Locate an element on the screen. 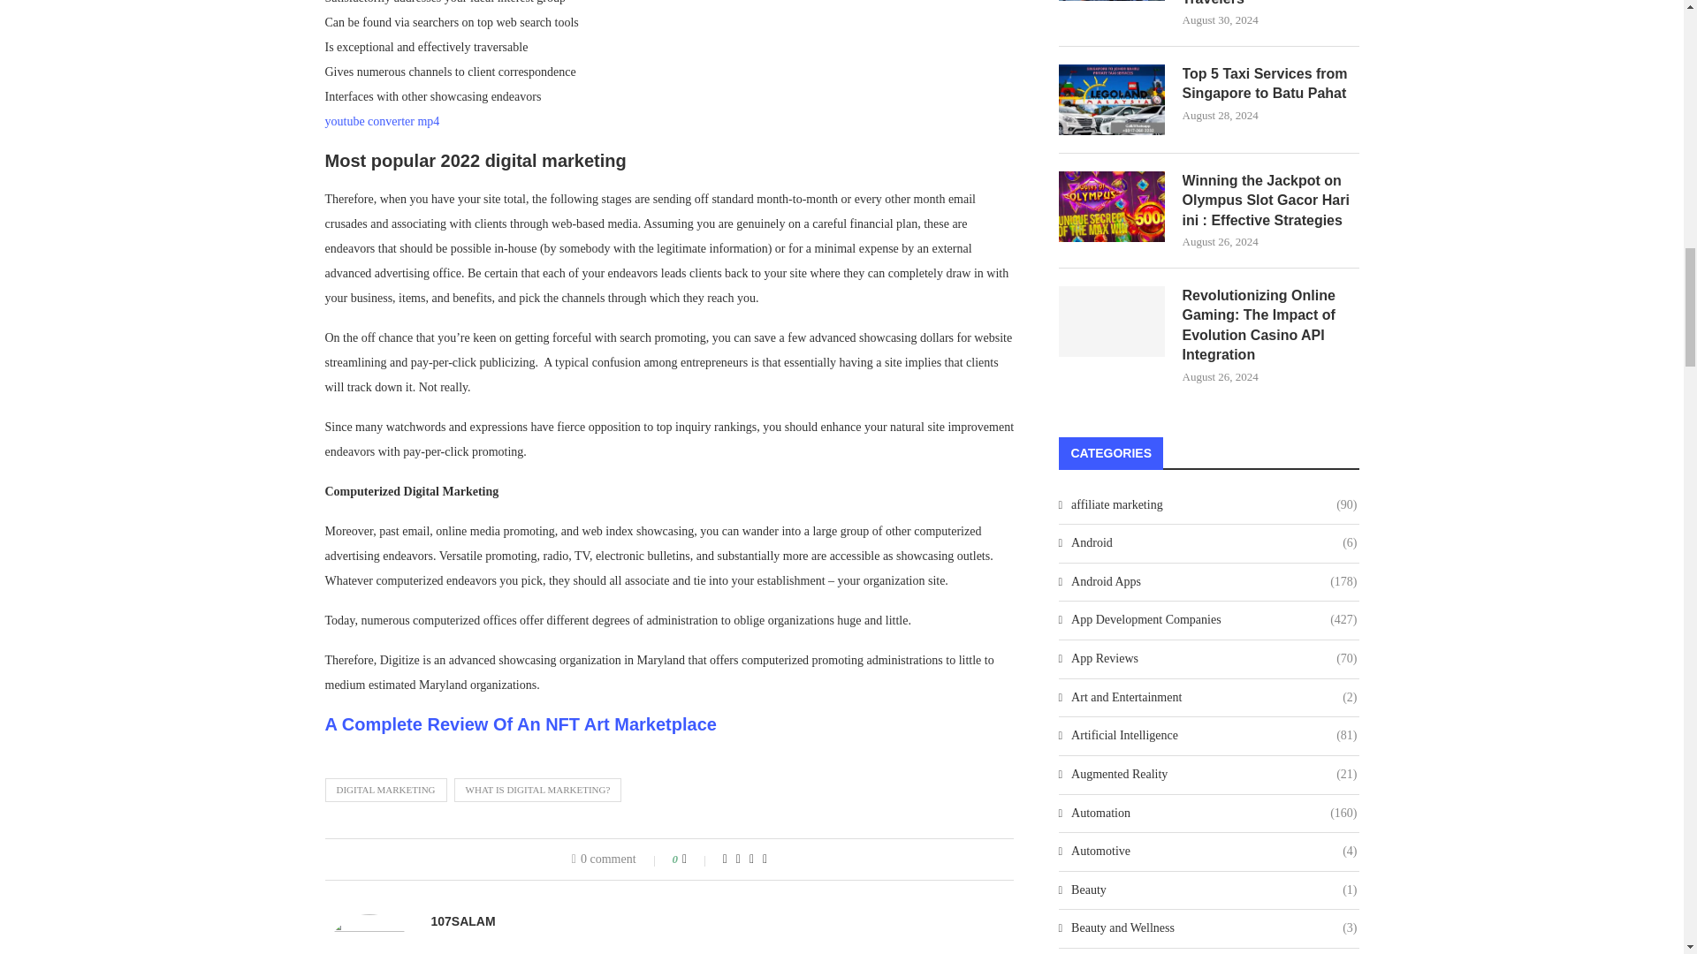 This screenshot has width=1697, height=954. Author 107salam is located at coordinates (463, 920).